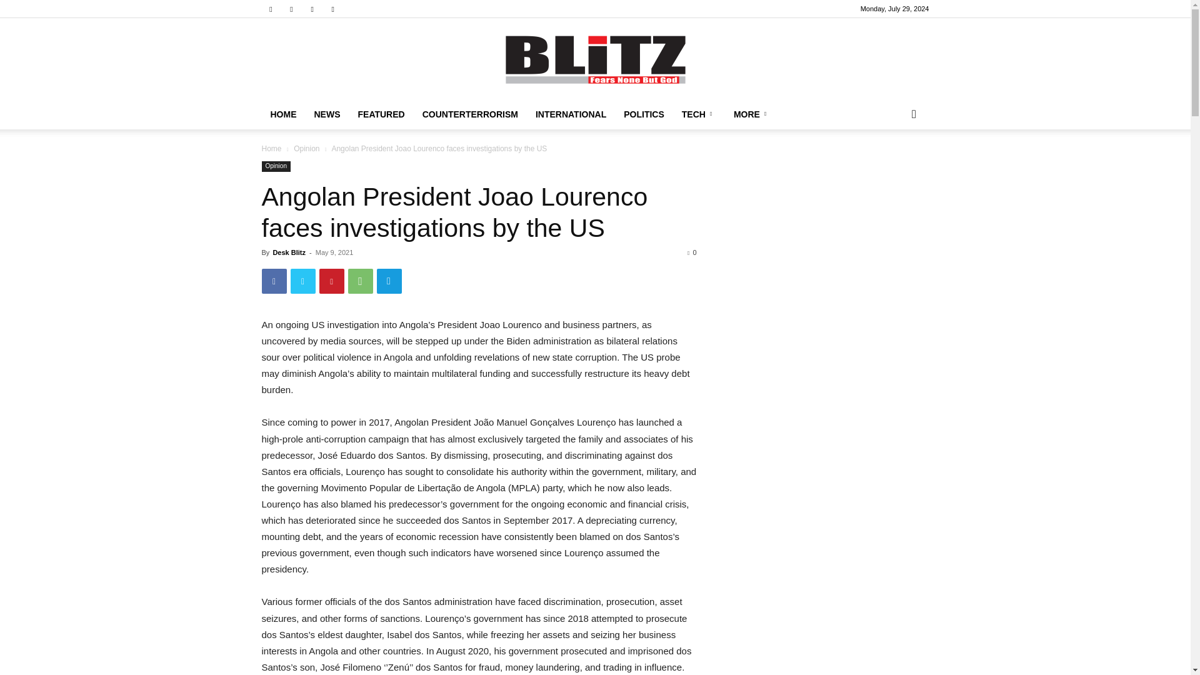 The width and height of the screenshot is (1200, 675). Describe the element at coordinates (699, 114) in the screenshot. I see `TECH` at that location.